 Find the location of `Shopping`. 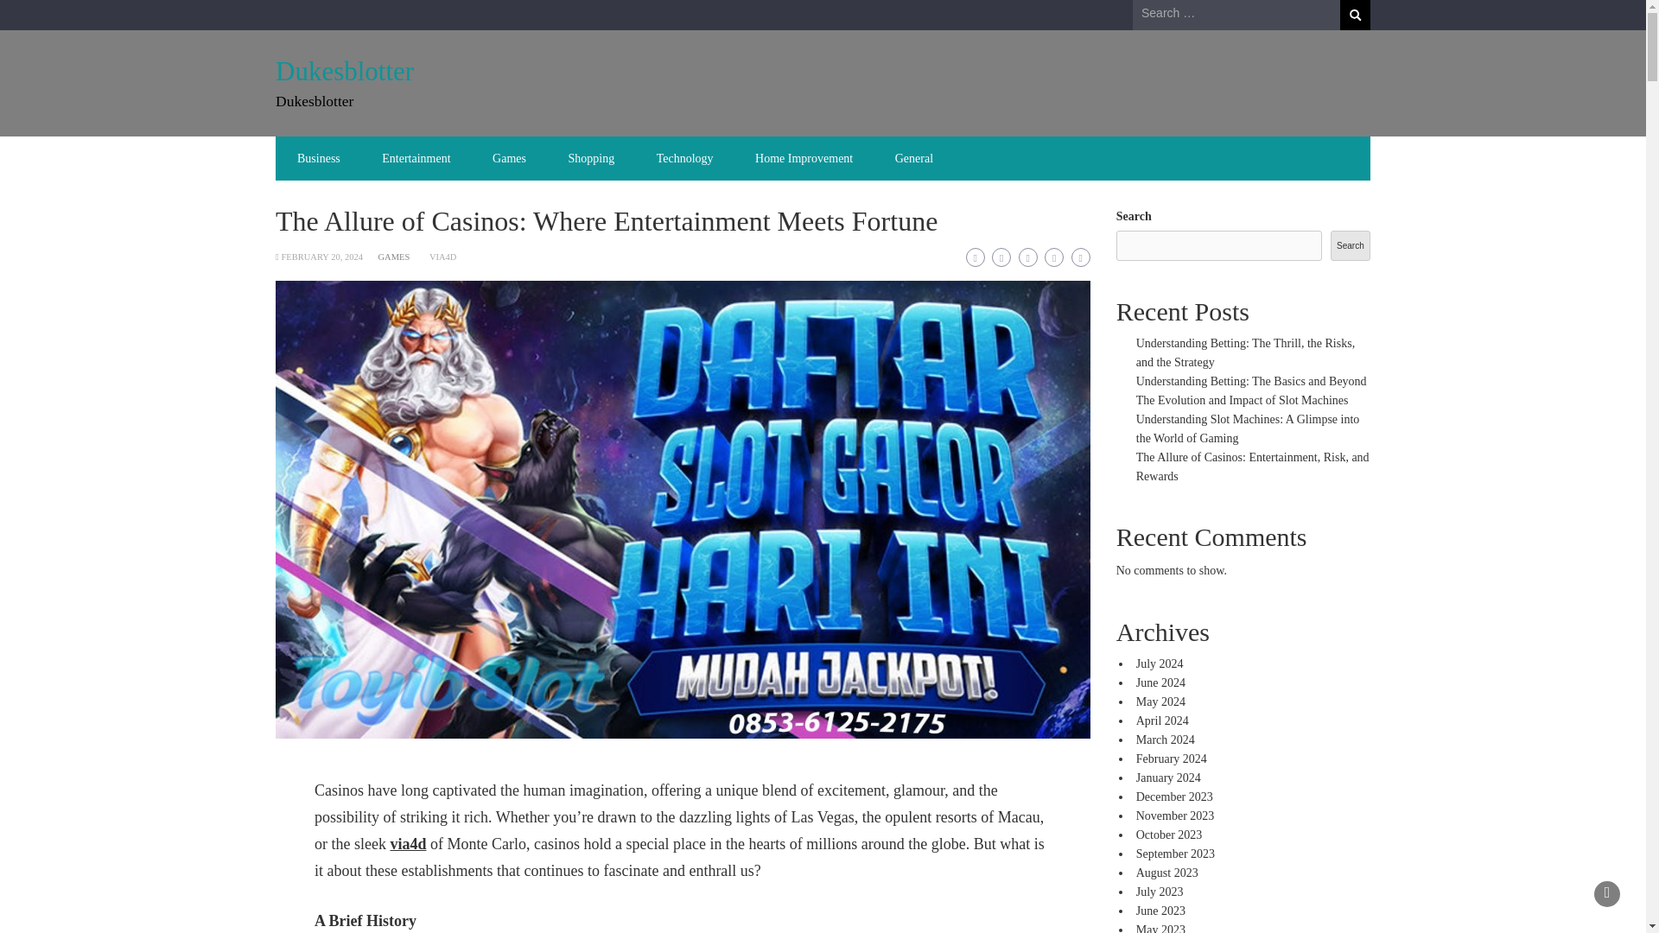

Shopping is located at coordinates (591, 158).